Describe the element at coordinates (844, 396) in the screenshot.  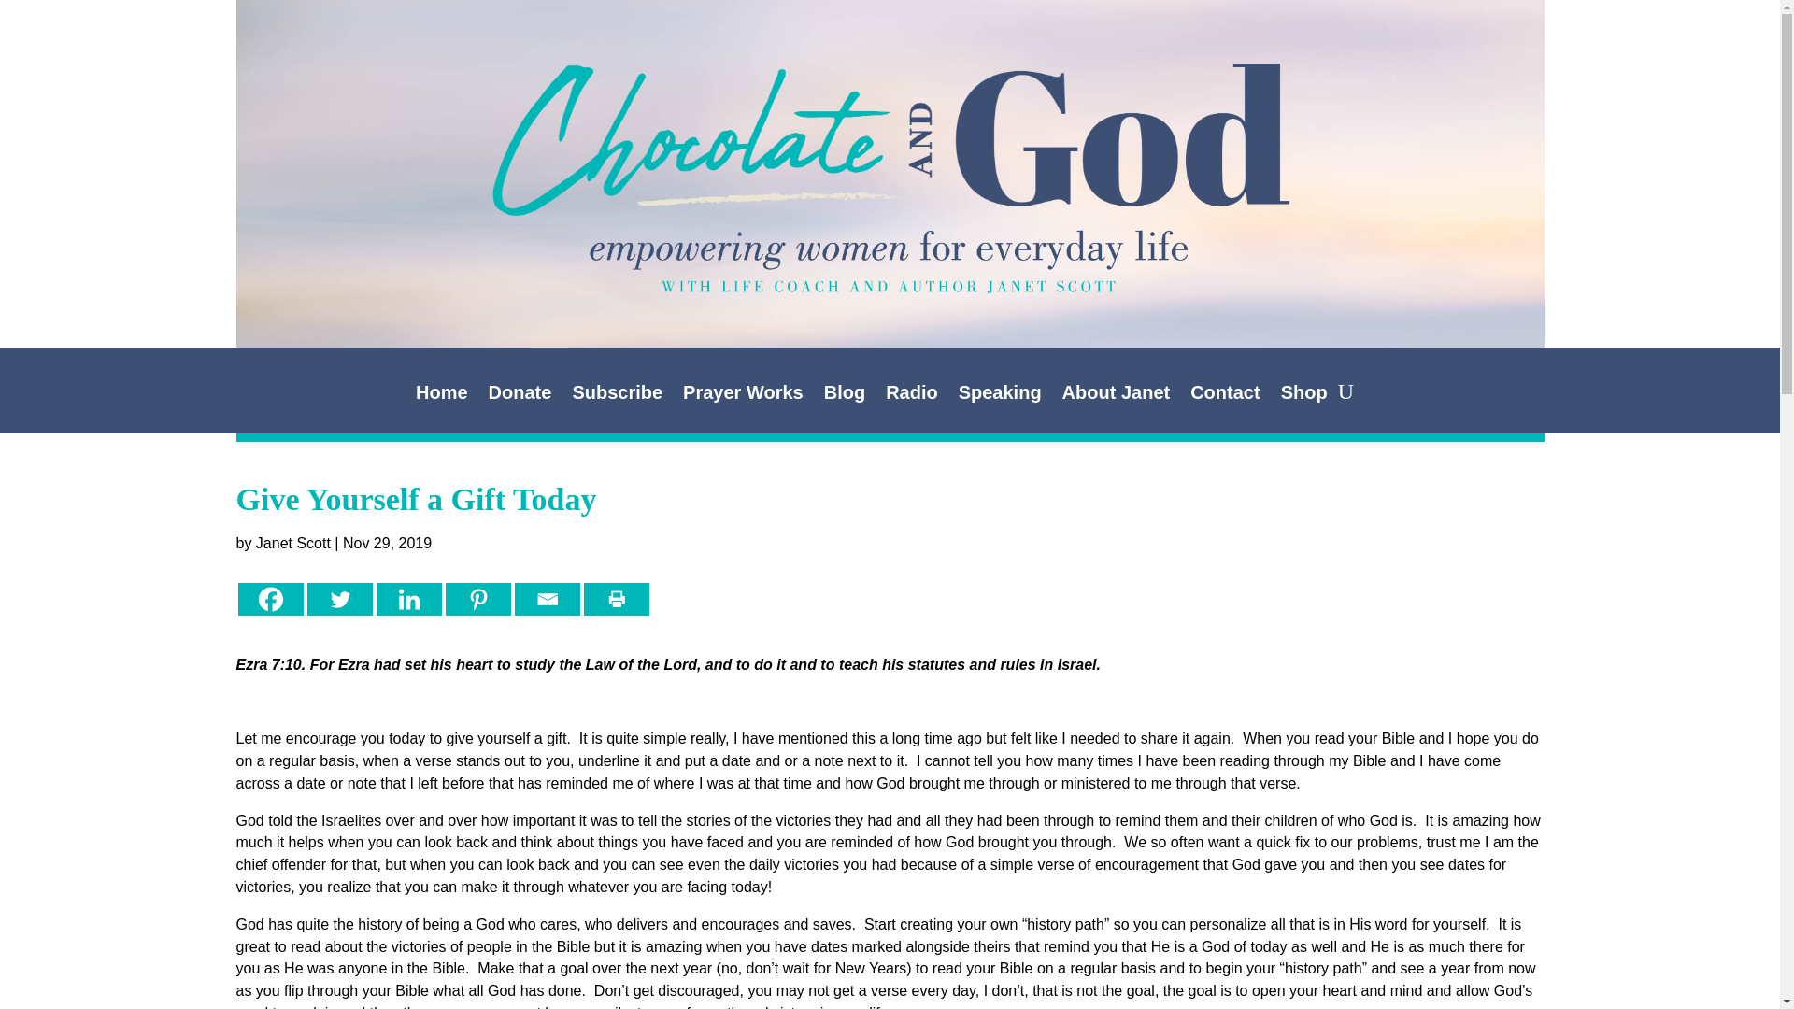
I see `Blog` at that location.